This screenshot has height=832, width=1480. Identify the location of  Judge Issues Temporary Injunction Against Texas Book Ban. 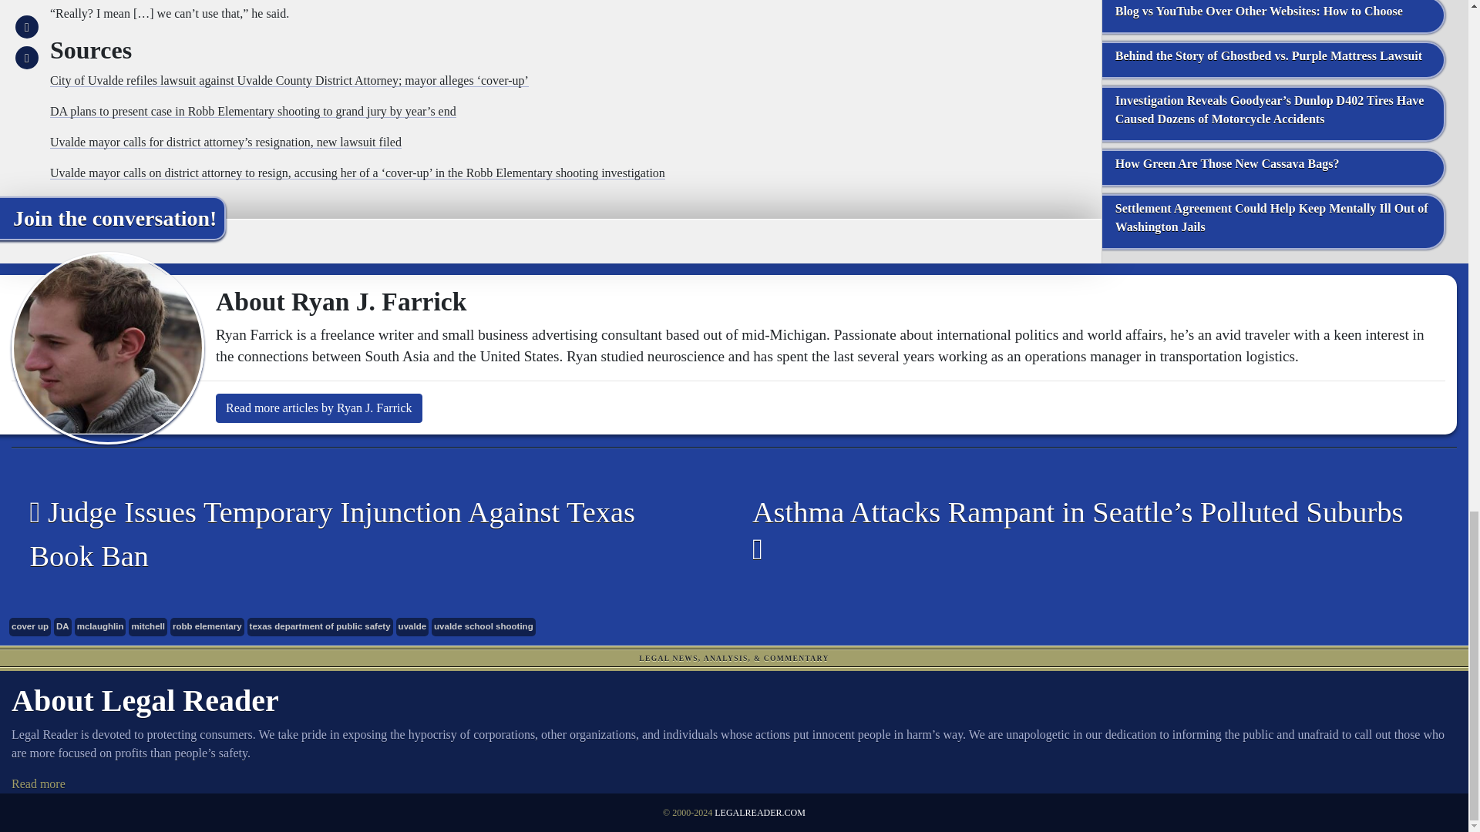
(361, 535).